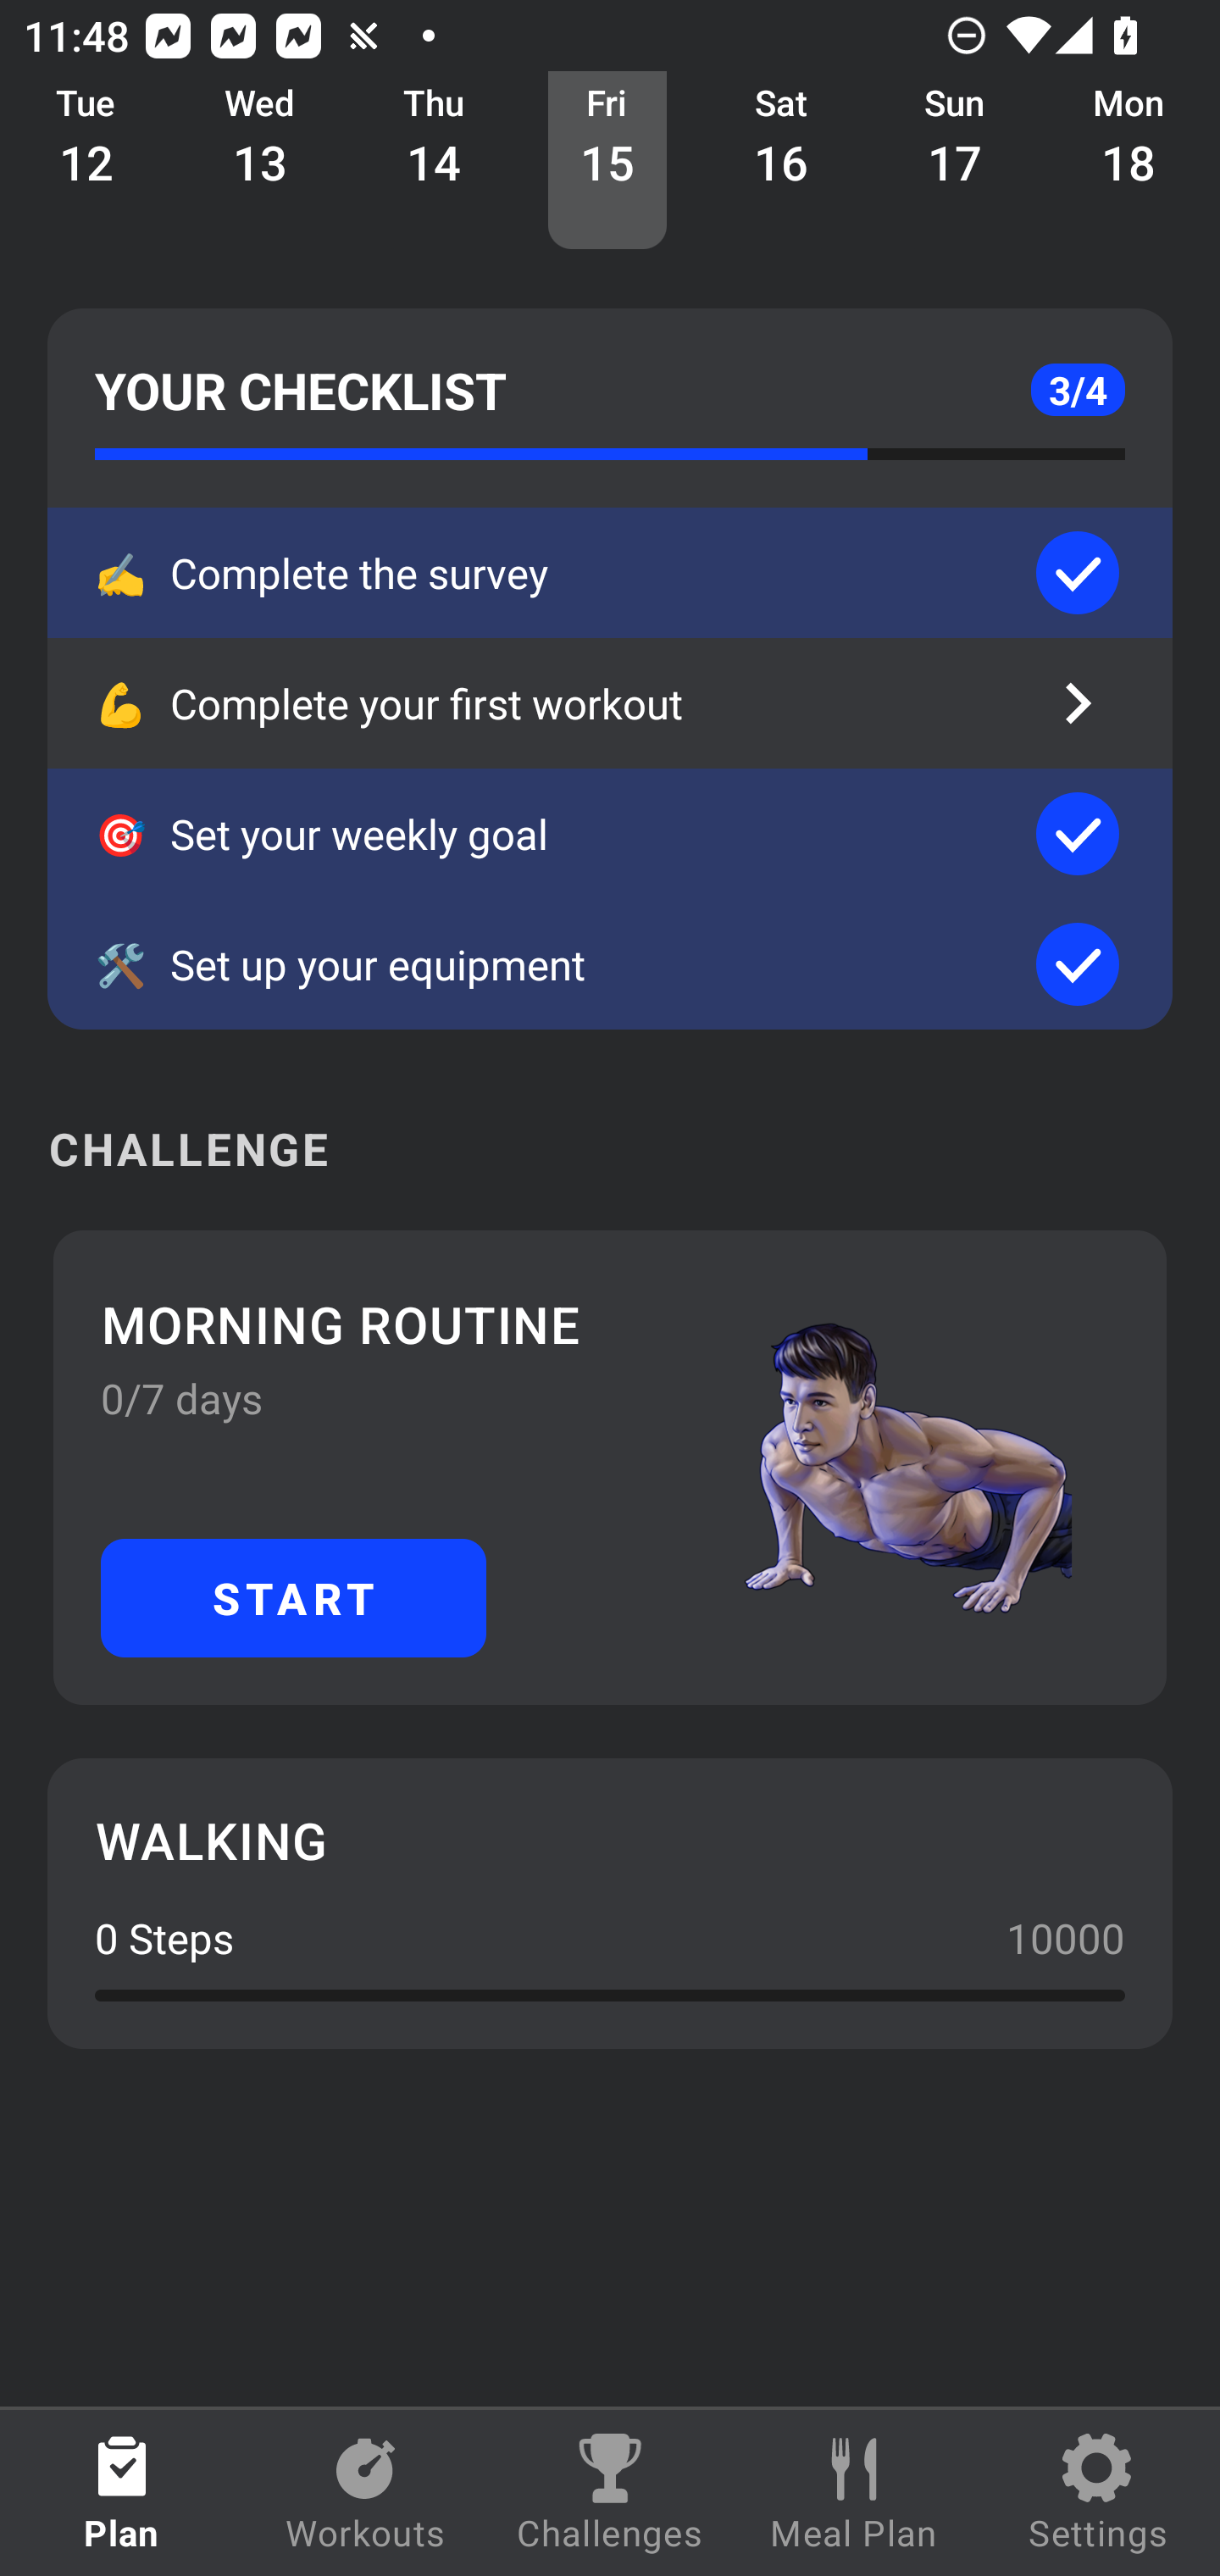  Describe the element at coordinates (260, 161) in the screenshot. I see `Wed 13` at that location.